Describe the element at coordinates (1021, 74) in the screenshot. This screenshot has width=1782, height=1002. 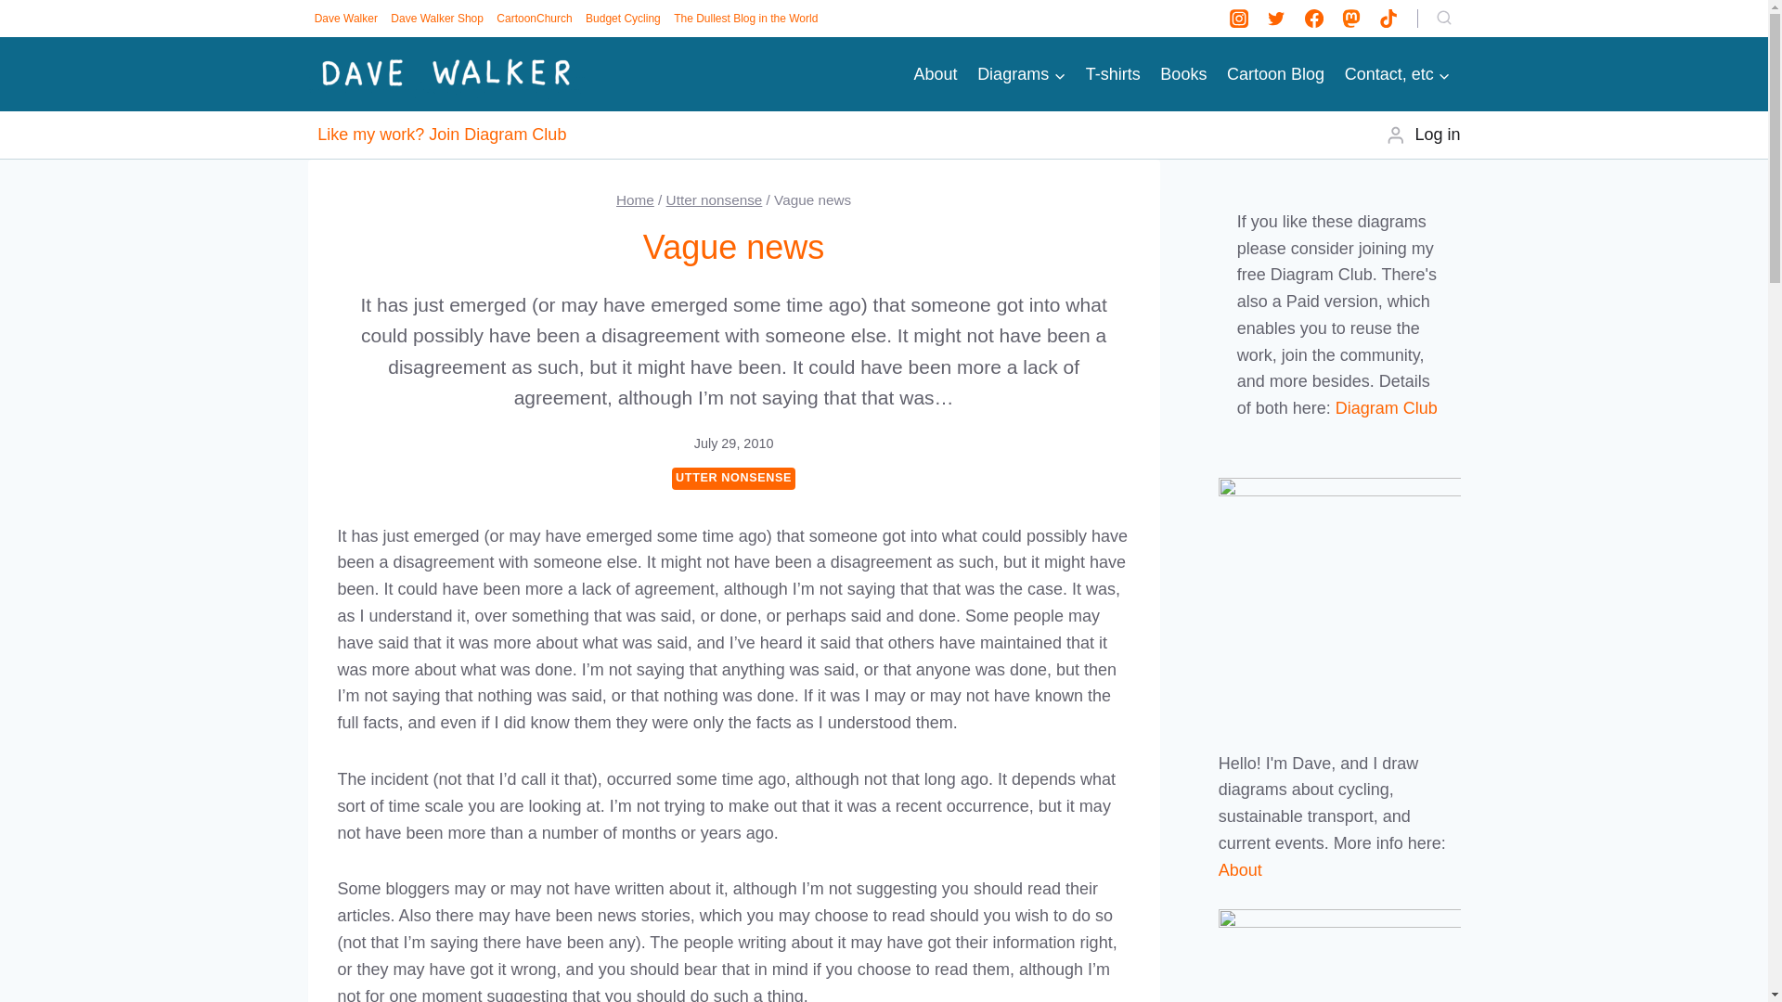
I see `Diagrams` at that location.